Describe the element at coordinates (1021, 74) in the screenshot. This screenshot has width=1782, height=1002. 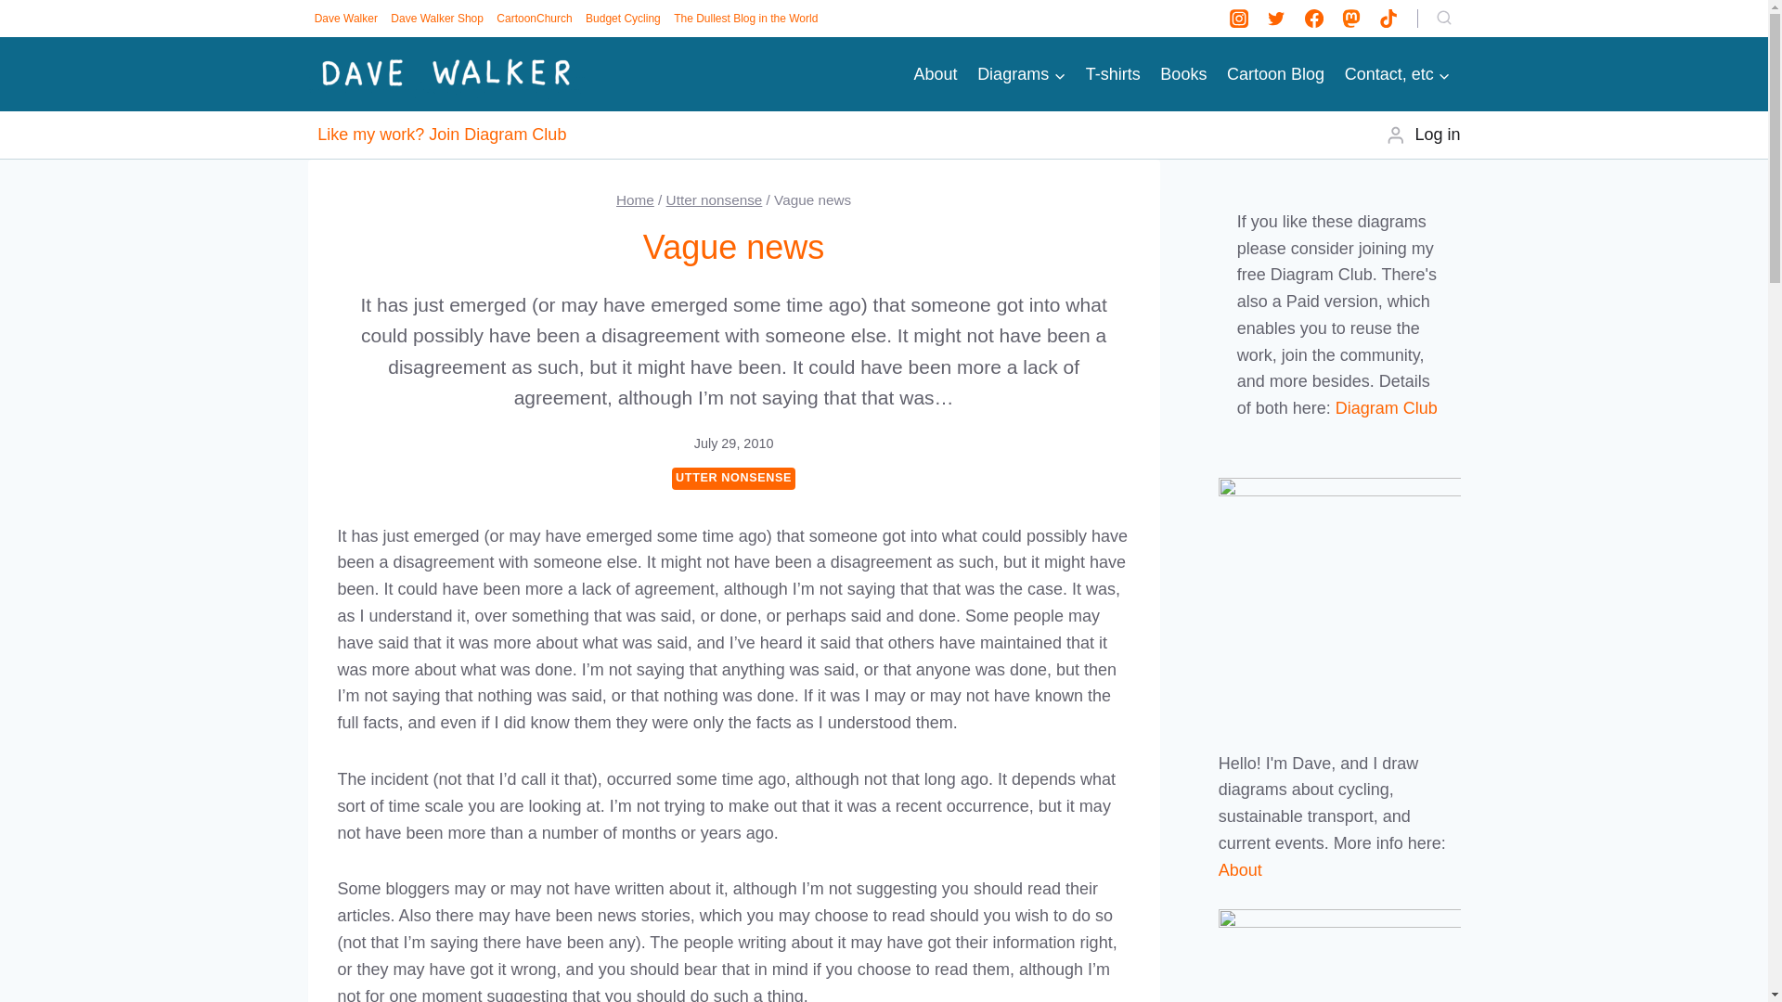
I see `Diagrams` at that location.